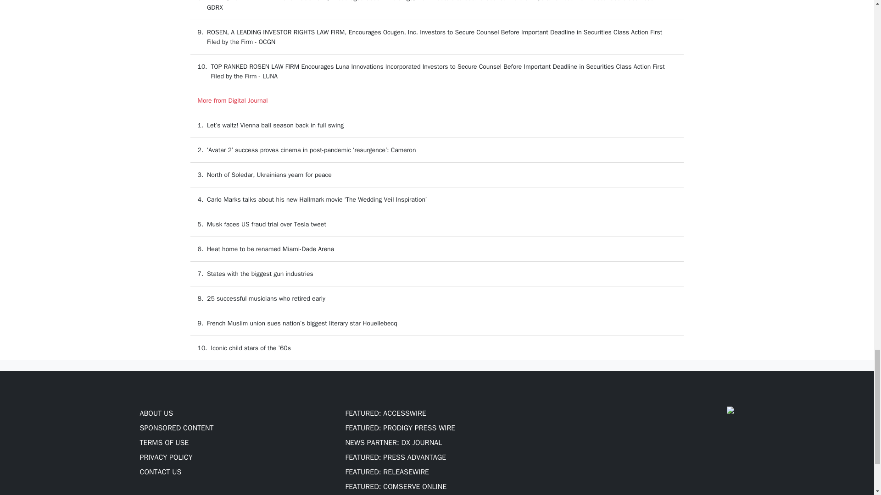 This screenshot has height=495, width=881. What do you see at coordinates (269, 174) in the screenshot?
I see `North of Soledar, Ukrainians yearn for peace` at bounding box center [269, 174].